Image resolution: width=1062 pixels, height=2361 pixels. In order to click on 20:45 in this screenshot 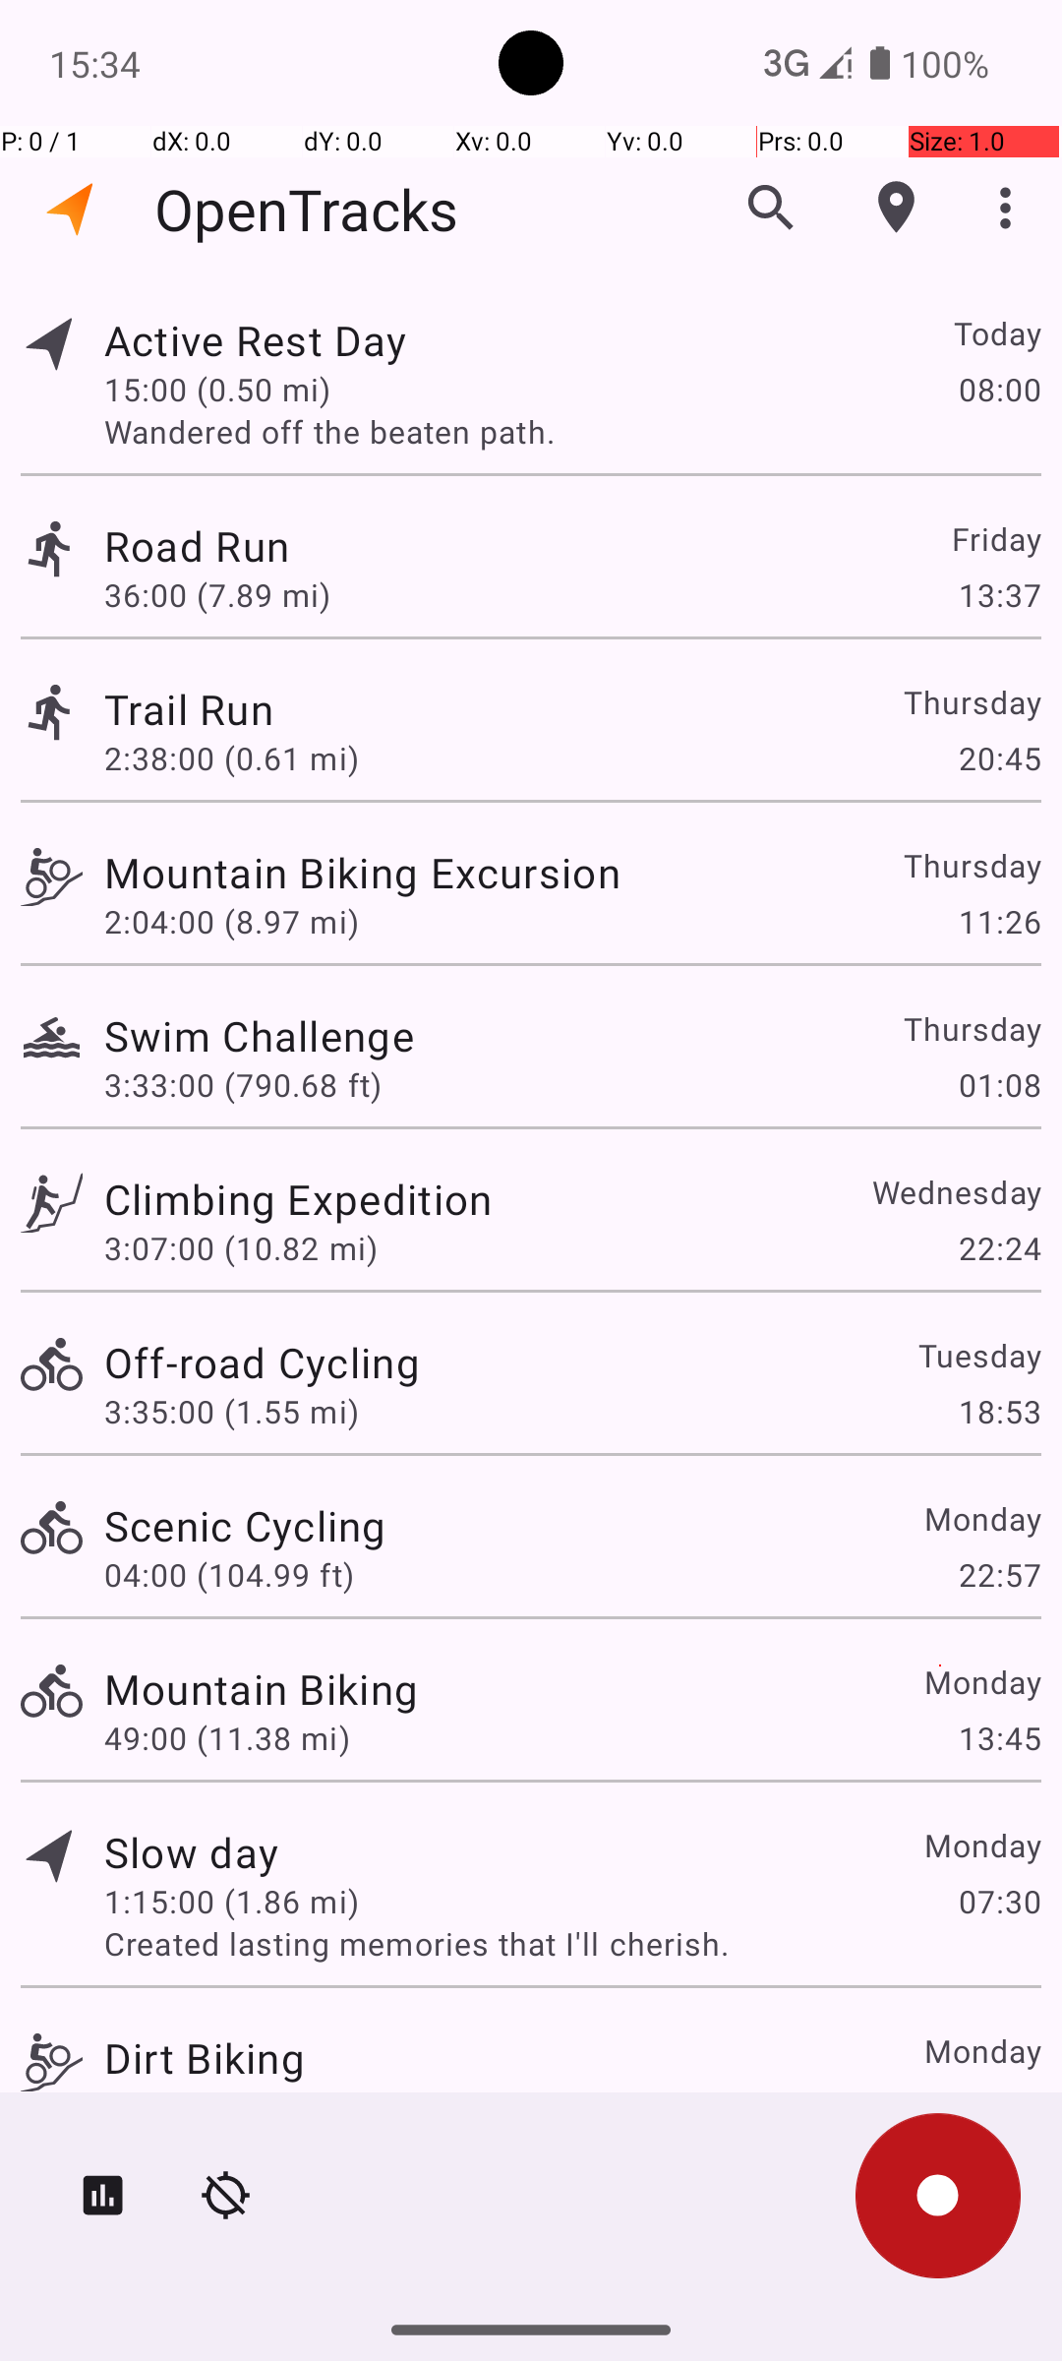, I will do `click(999, 757)`.